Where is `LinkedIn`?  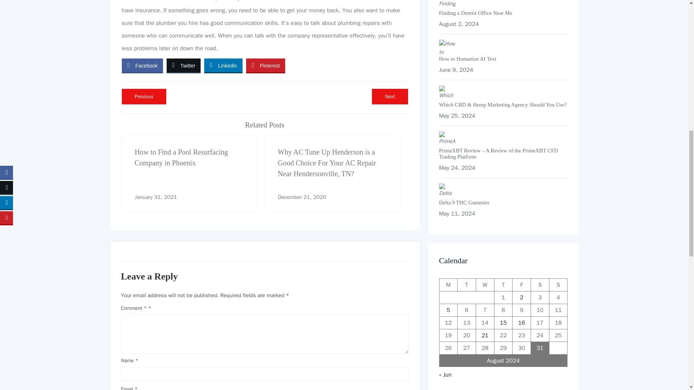 LinkedIn is located at coordinates (223, 65).